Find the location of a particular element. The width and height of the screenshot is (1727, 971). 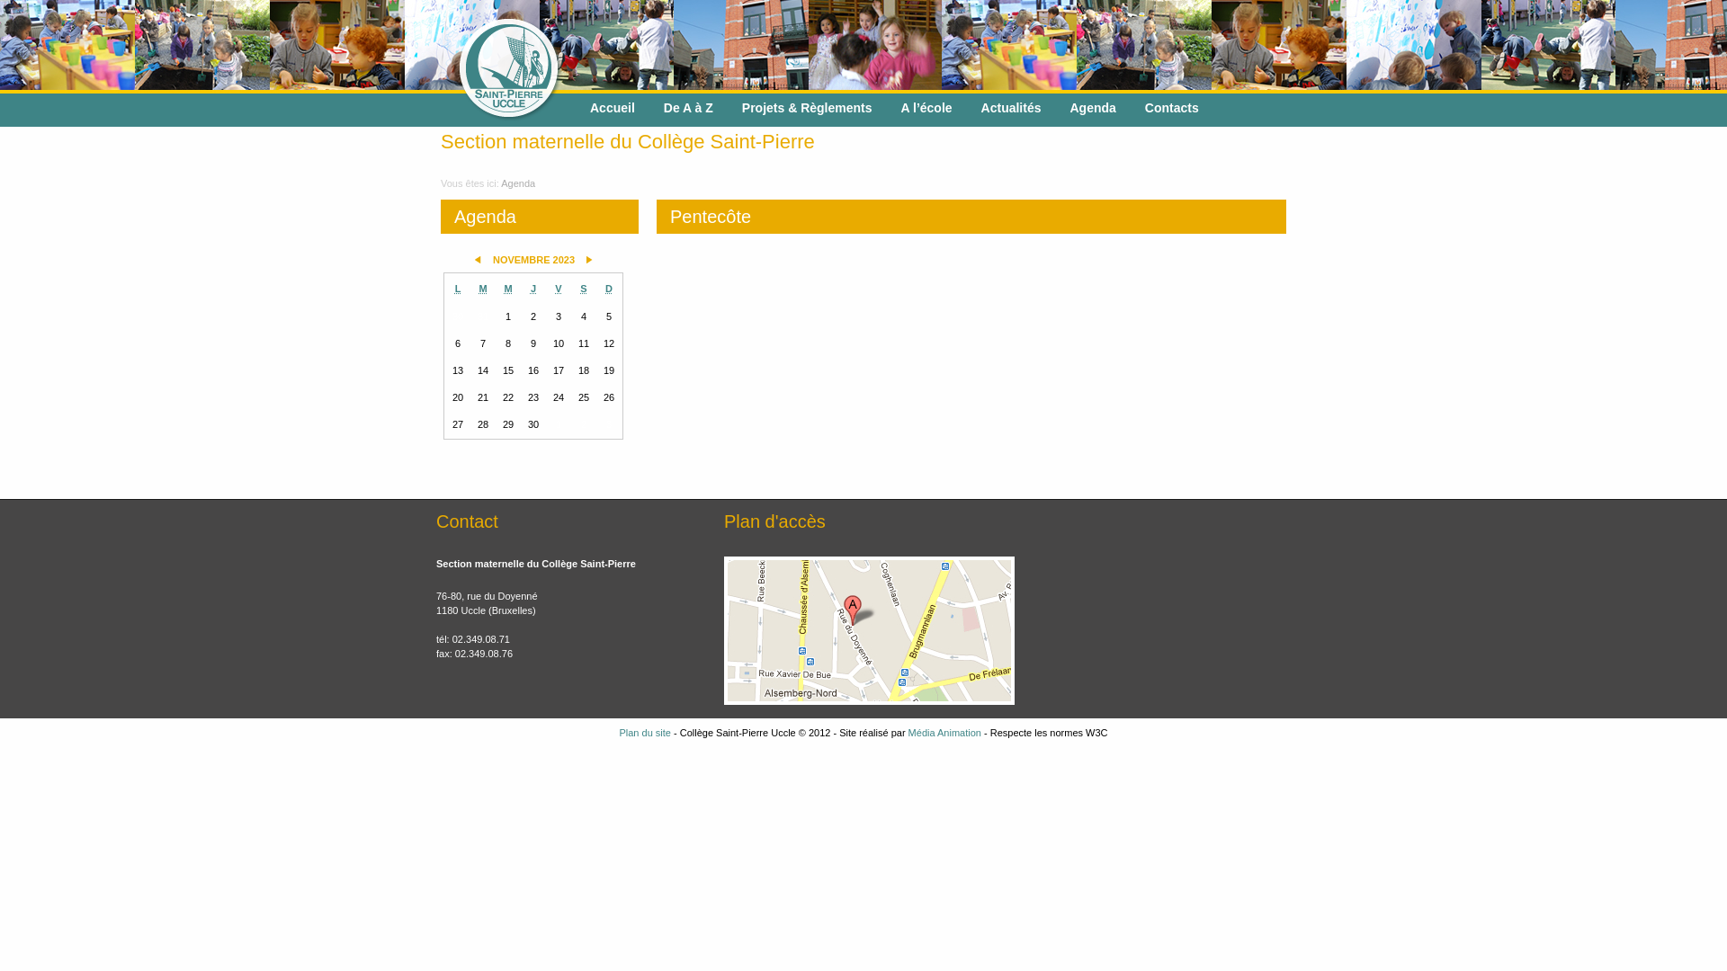

Mois suivant is located at coordinates (590, 261).